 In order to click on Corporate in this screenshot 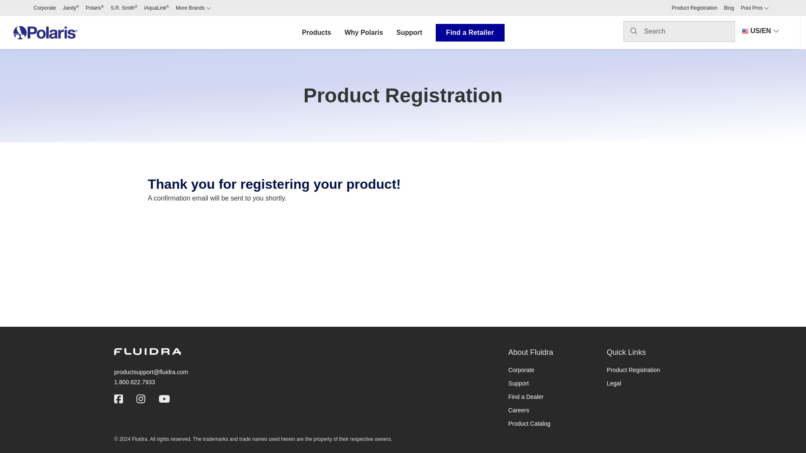, I will do `click(521, 370)`.